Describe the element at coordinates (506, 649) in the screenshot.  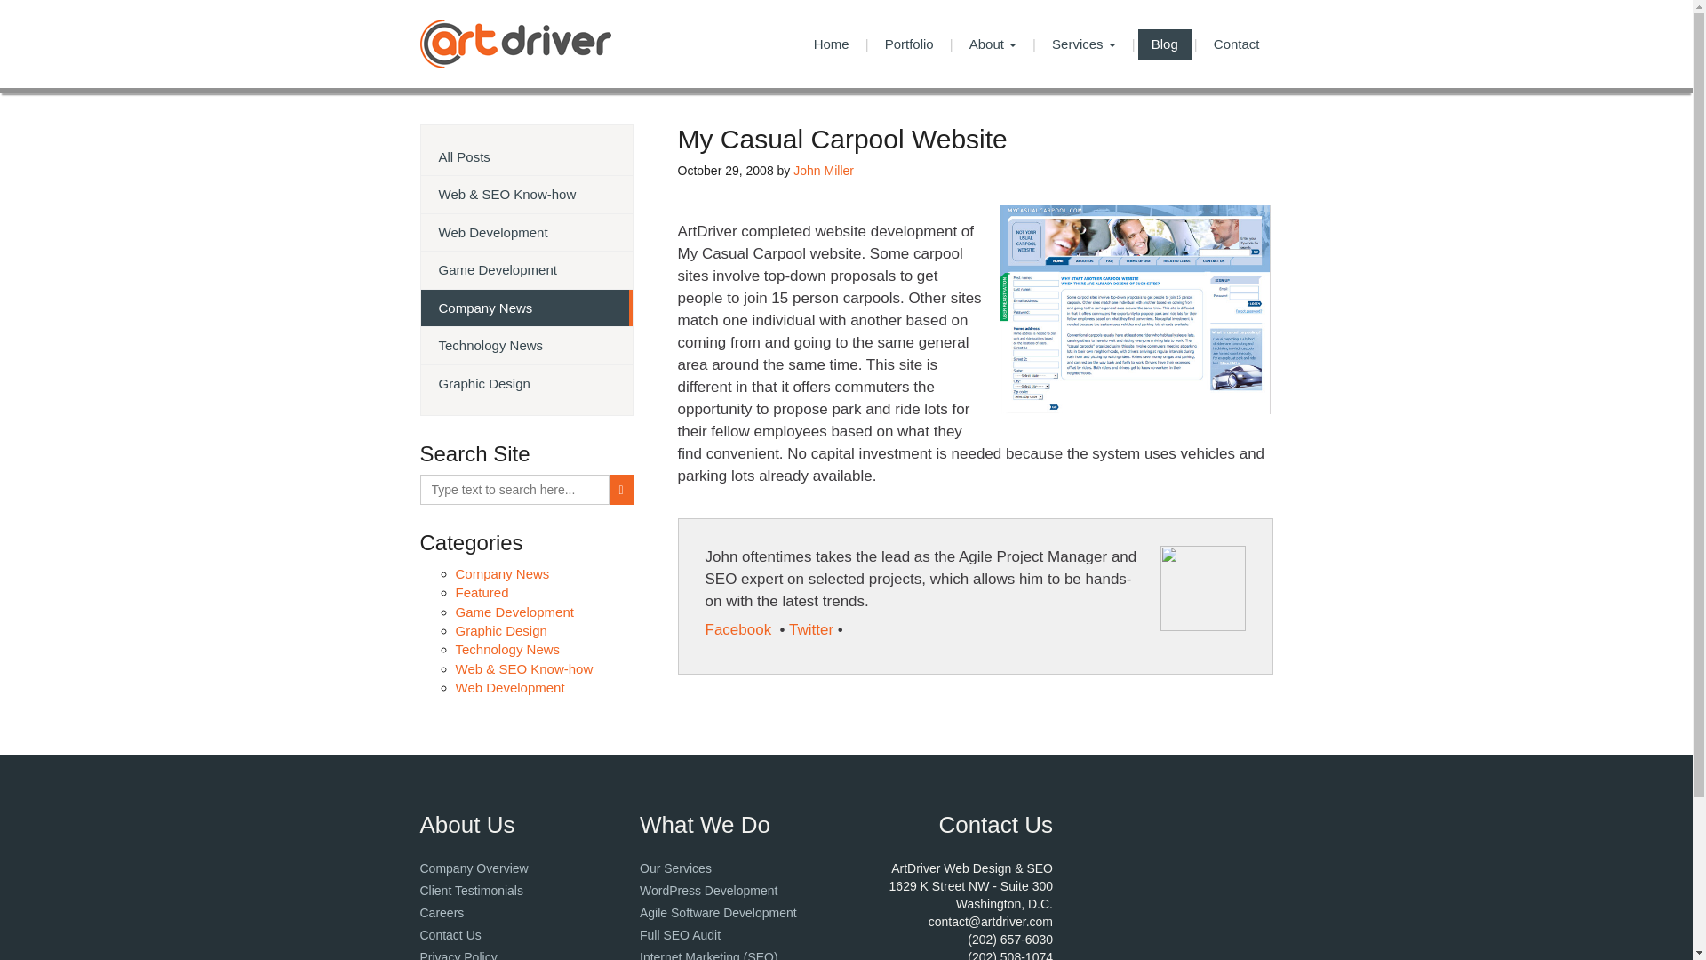
I see `Technology News` at that location.